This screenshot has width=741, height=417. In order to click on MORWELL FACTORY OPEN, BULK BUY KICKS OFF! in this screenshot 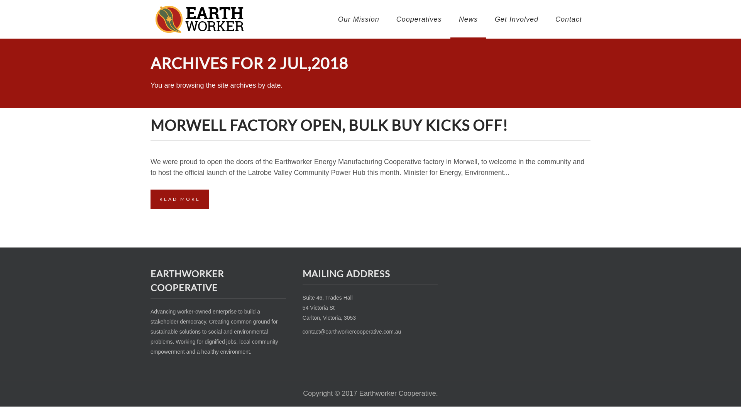, I will do `click(329, 125)`.